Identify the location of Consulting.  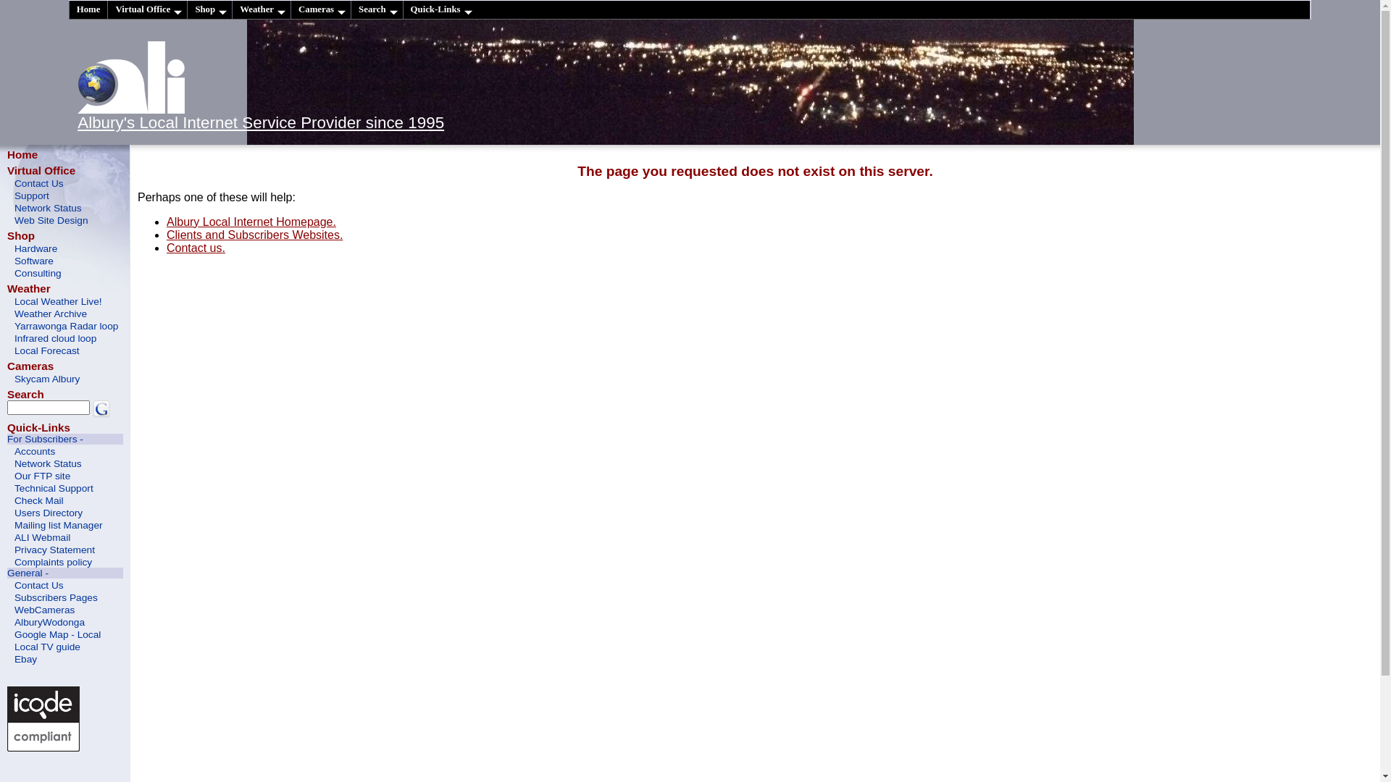
(65, 272).